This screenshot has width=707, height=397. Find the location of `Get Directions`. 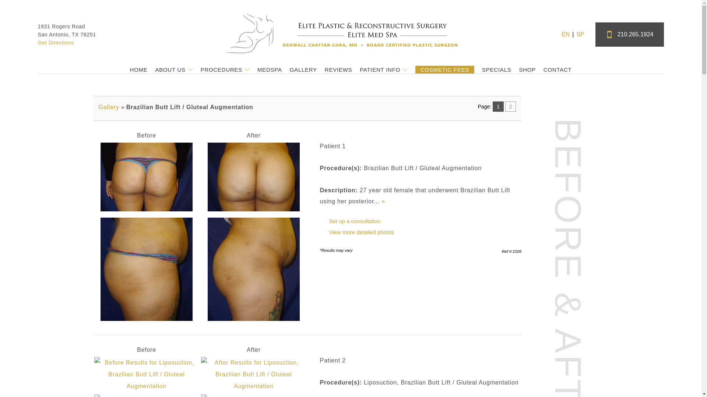

Get Directions is located at coordinates (56, 43).